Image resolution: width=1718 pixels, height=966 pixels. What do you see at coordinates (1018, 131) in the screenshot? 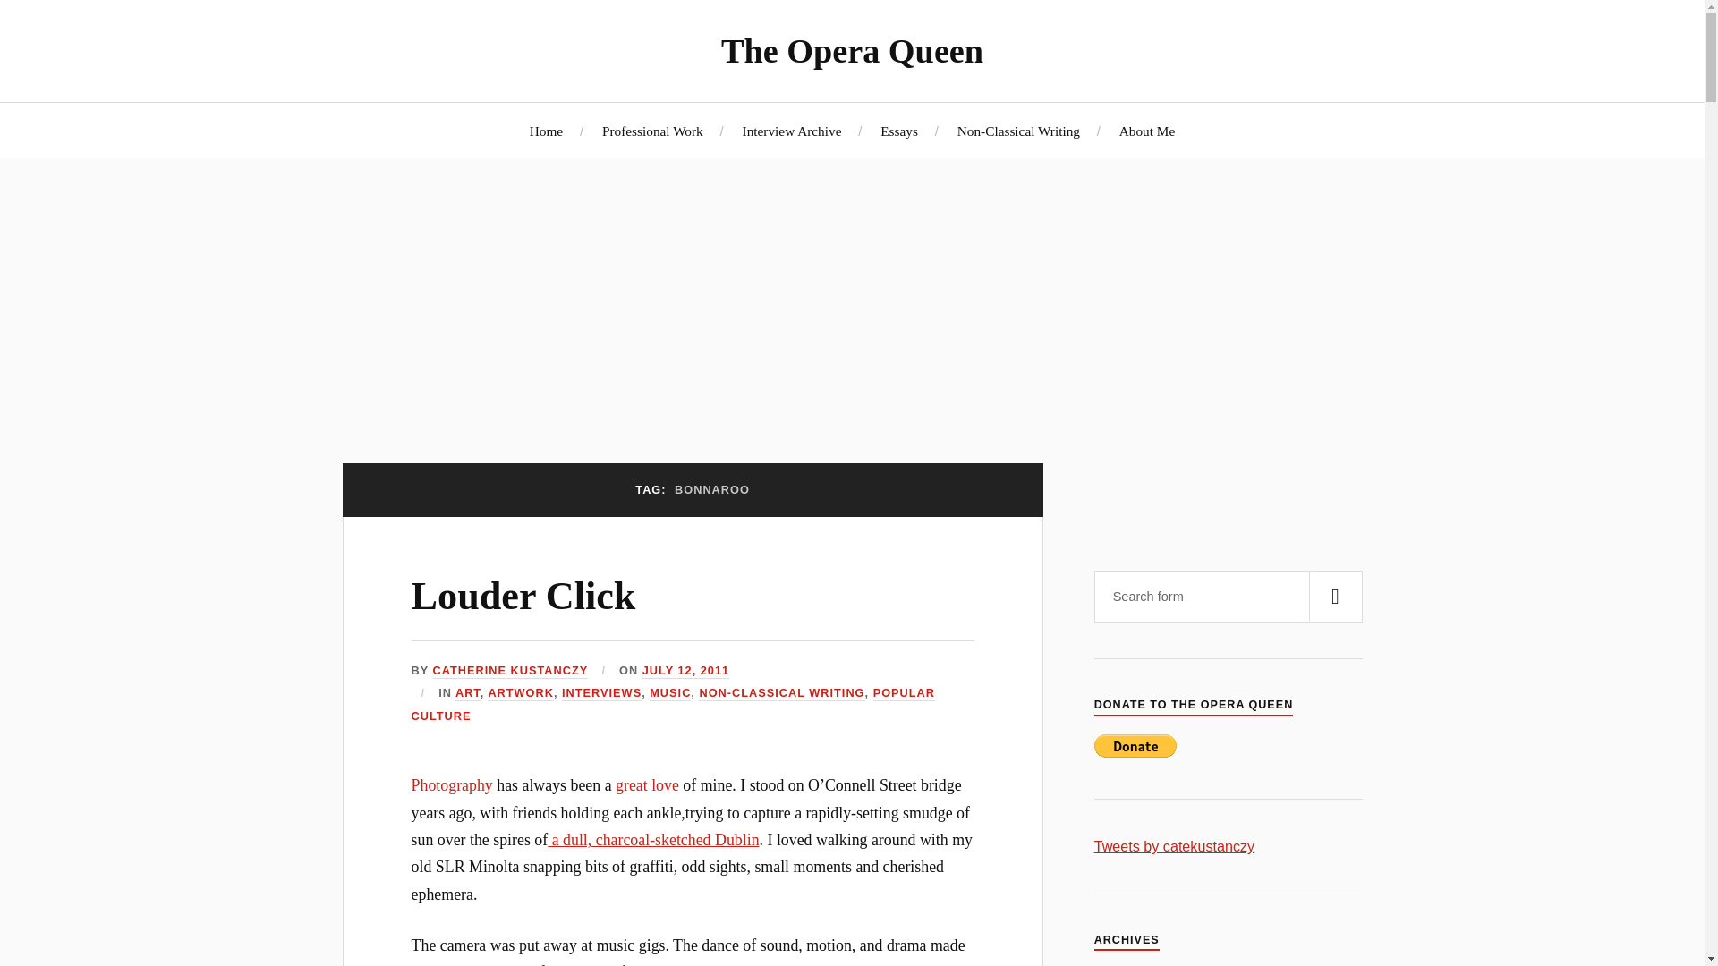
I see `Non-Classical Writing` at bounding box center [1018, 131].